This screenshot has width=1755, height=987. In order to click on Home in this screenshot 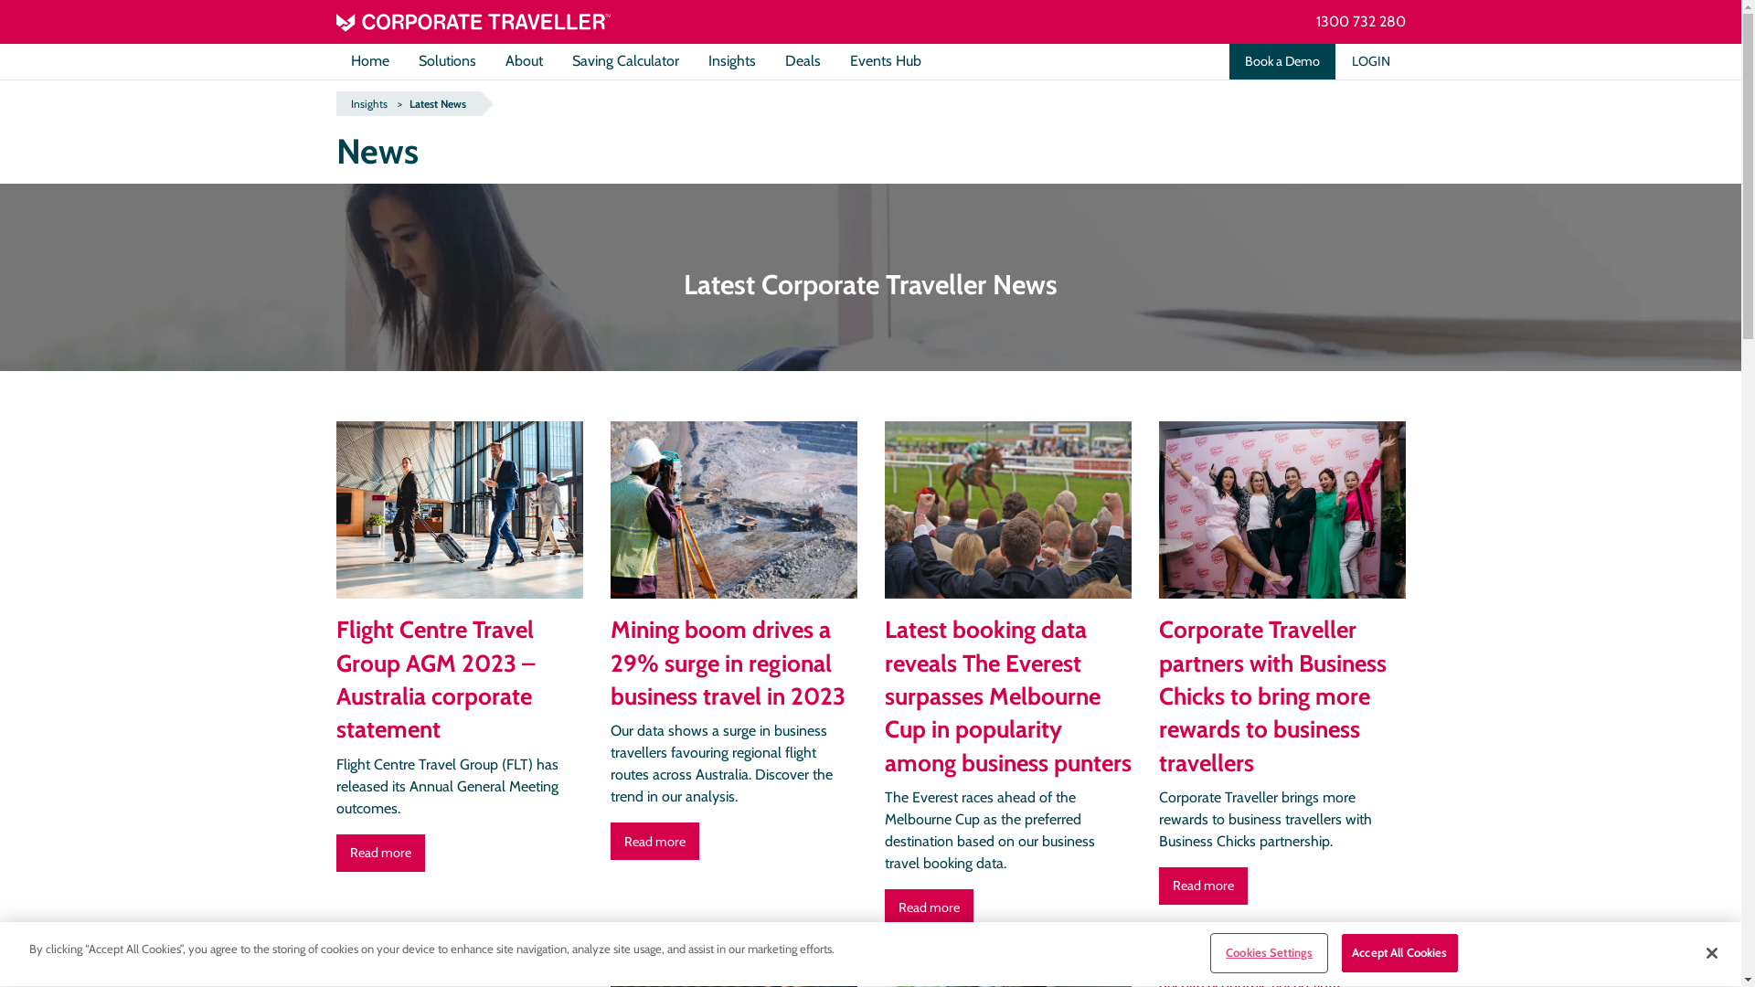, I will do `click(370, 61)`.